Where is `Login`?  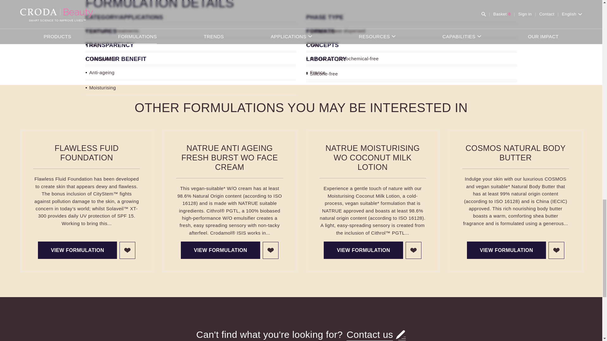 Login is located at coordinates (413, 250).